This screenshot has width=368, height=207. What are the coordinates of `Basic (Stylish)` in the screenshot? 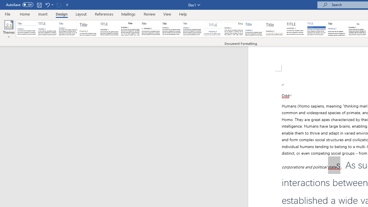 It's located at (89, 29).